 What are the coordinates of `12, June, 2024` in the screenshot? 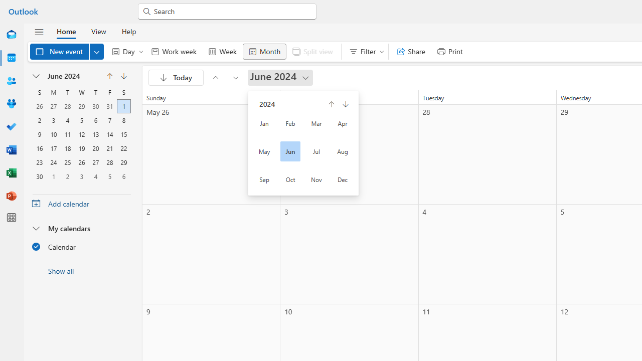 It's located at (81, 133).